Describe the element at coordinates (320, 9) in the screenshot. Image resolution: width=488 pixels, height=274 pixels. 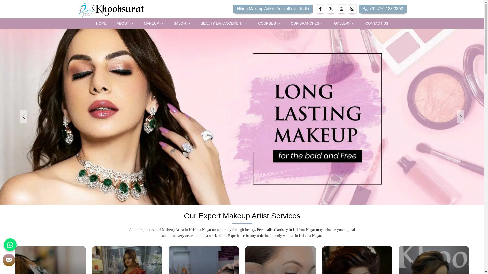
I see `Facebook` at that location.